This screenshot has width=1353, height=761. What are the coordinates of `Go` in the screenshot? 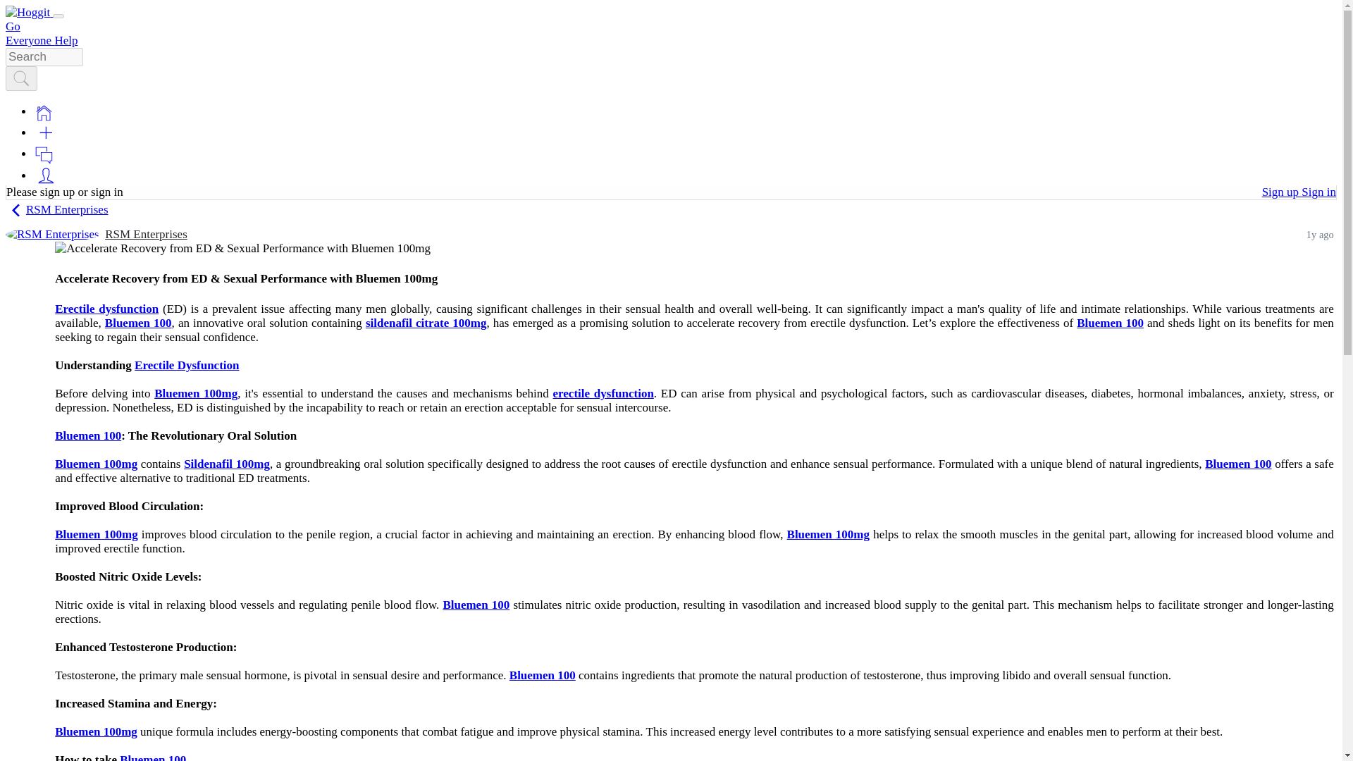 It's located at (13, 27).